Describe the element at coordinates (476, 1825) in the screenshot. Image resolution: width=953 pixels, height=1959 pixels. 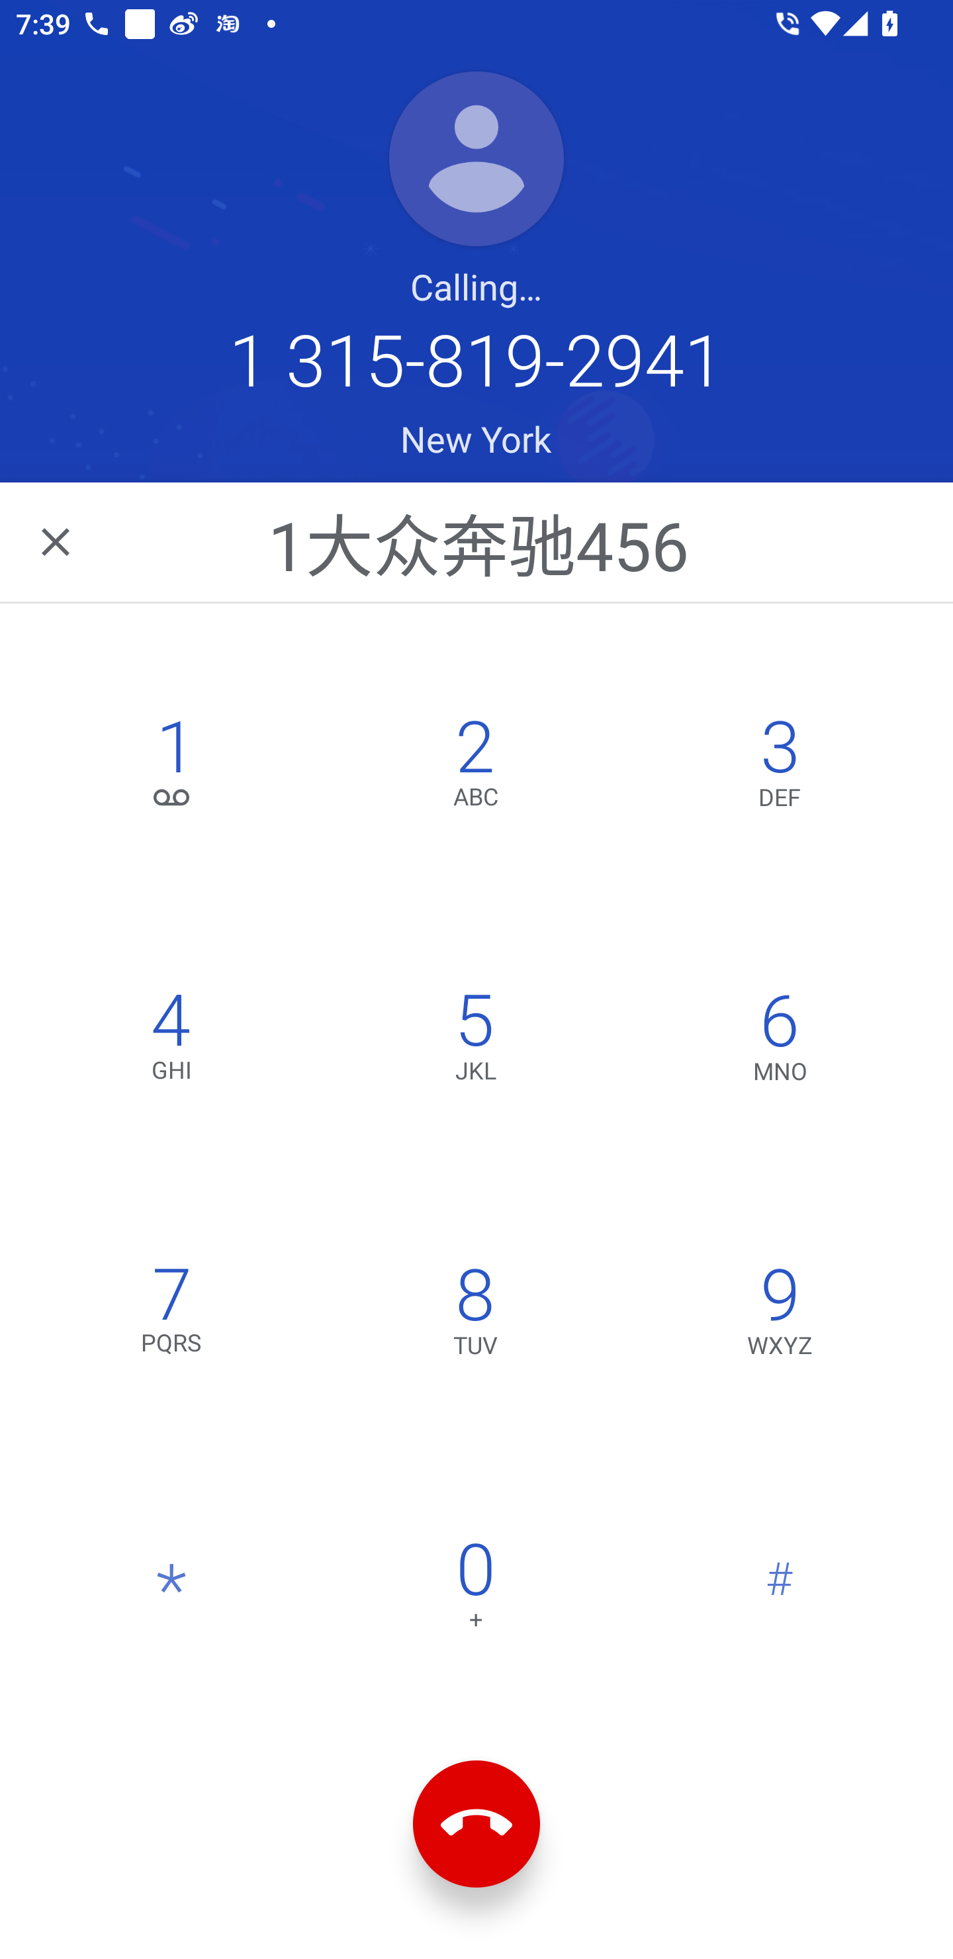
I see `End call` at that location.